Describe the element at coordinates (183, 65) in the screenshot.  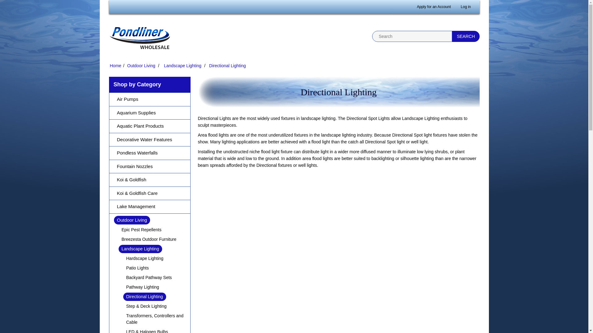
I see `Landscape Lighting` at that location.